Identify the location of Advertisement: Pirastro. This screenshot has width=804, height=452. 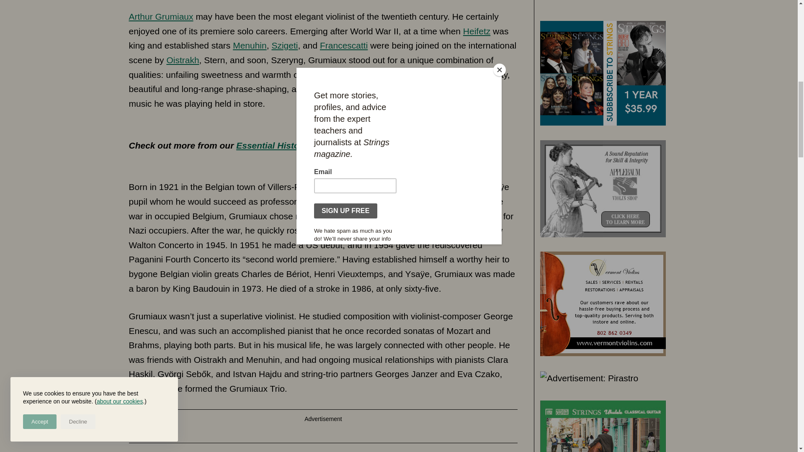
(589, 3).